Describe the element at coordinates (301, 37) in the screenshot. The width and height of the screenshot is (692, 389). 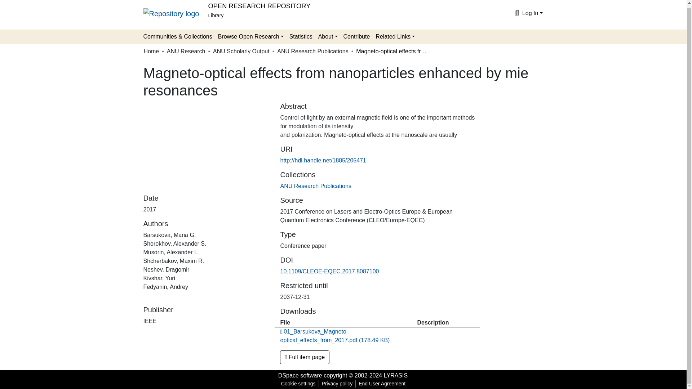
I see `Statistics` at that location.